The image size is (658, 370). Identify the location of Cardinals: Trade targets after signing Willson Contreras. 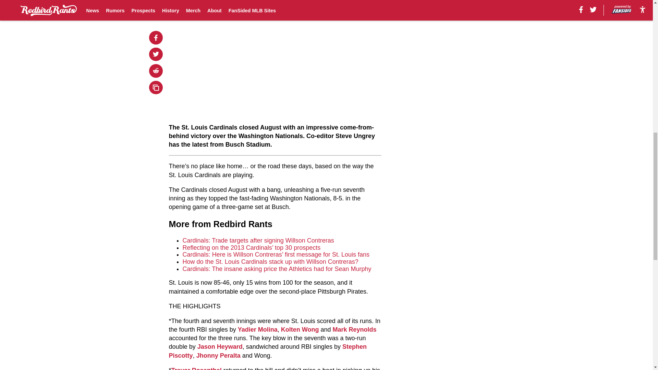
(258, 241).